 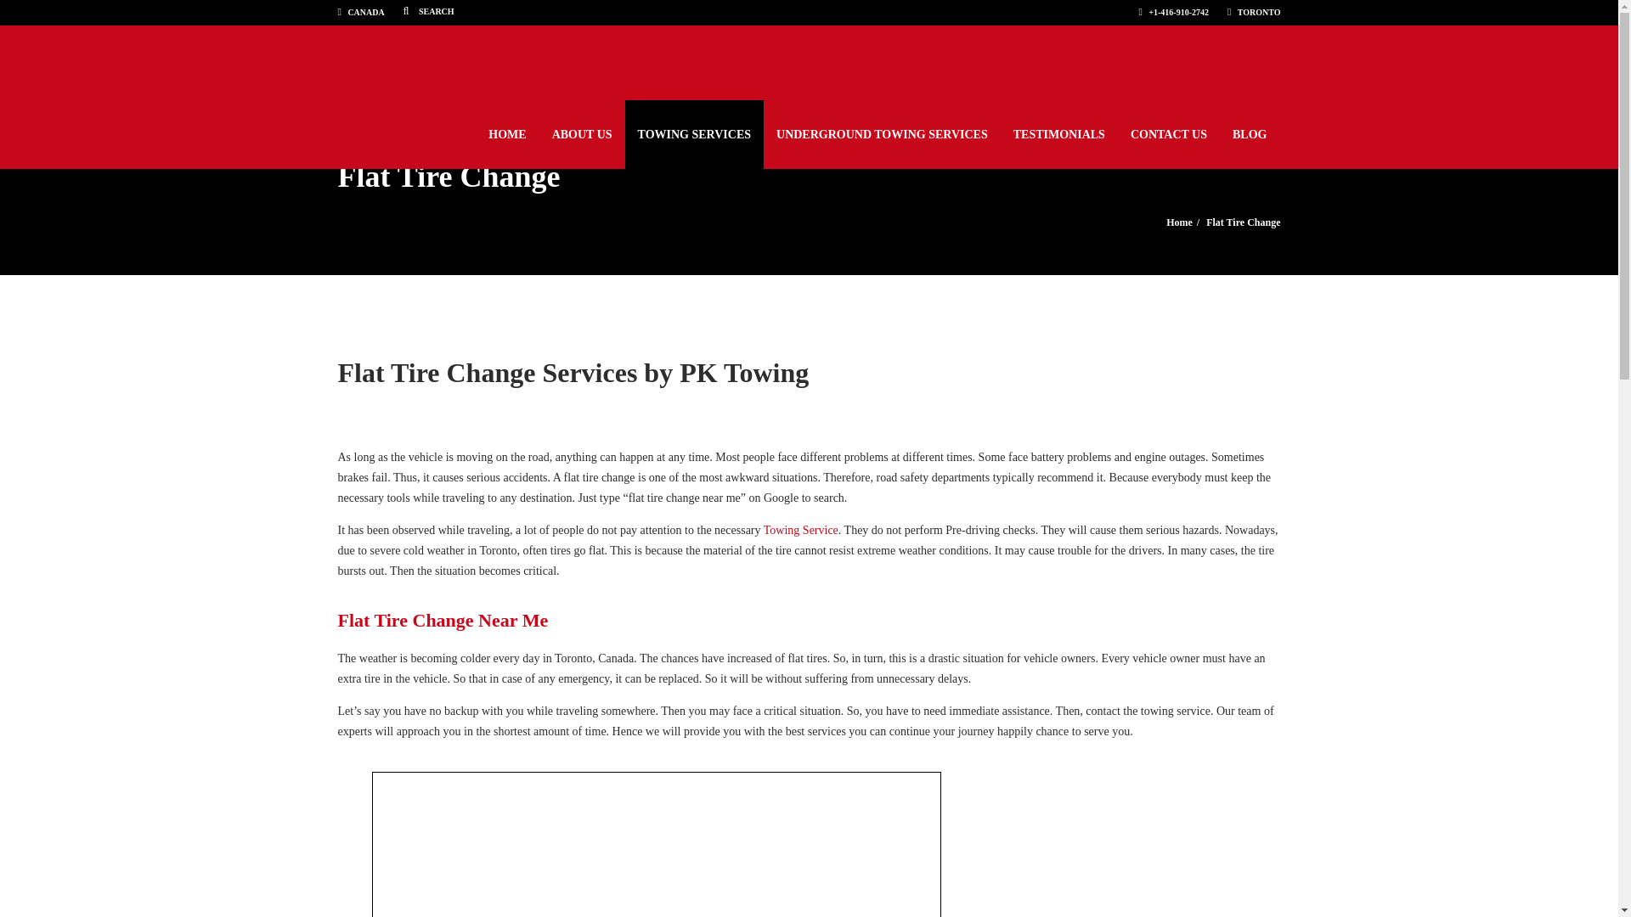 What do you see at coordinates (522, 10) in the screenshot?
I see `Groovy Directory.com` at bounding box center [522, 10].